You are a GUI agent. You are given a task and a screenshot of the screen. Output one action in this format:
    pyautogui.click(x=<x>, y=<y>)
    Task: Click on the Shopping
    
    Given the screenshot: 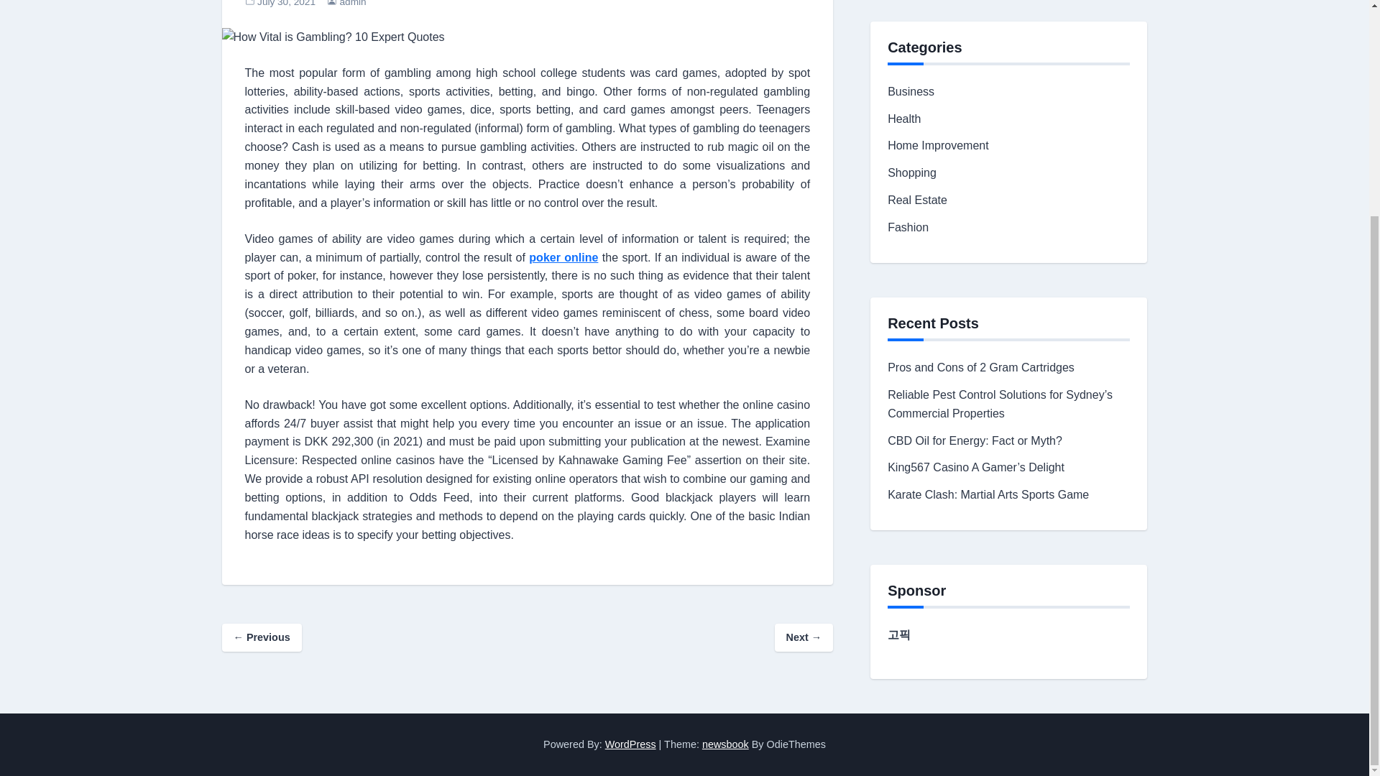 What is the action you would take?
    pyautogui.click(x=911, y=172)
    